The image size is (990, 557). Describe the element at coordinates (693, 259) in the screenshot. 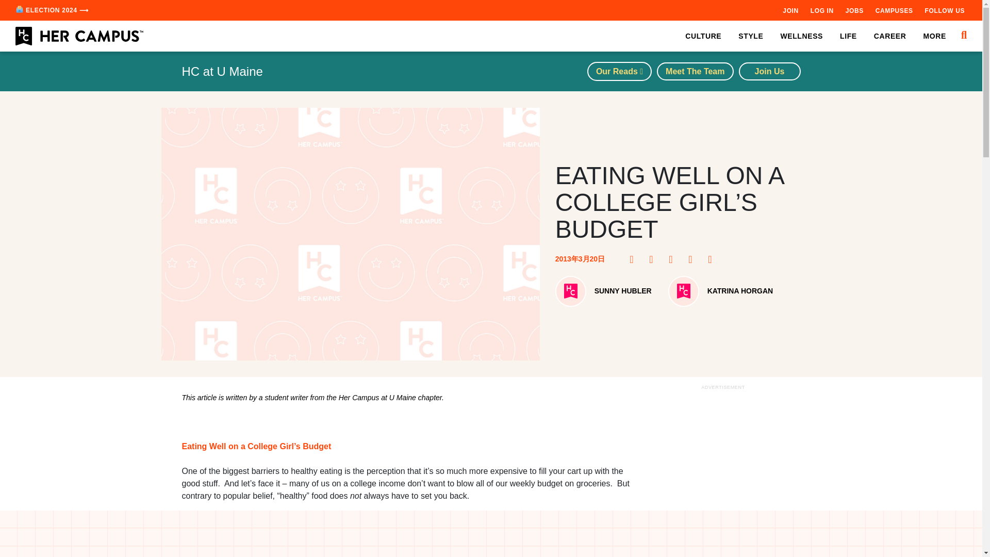

I see `LinkedIn` at that location.